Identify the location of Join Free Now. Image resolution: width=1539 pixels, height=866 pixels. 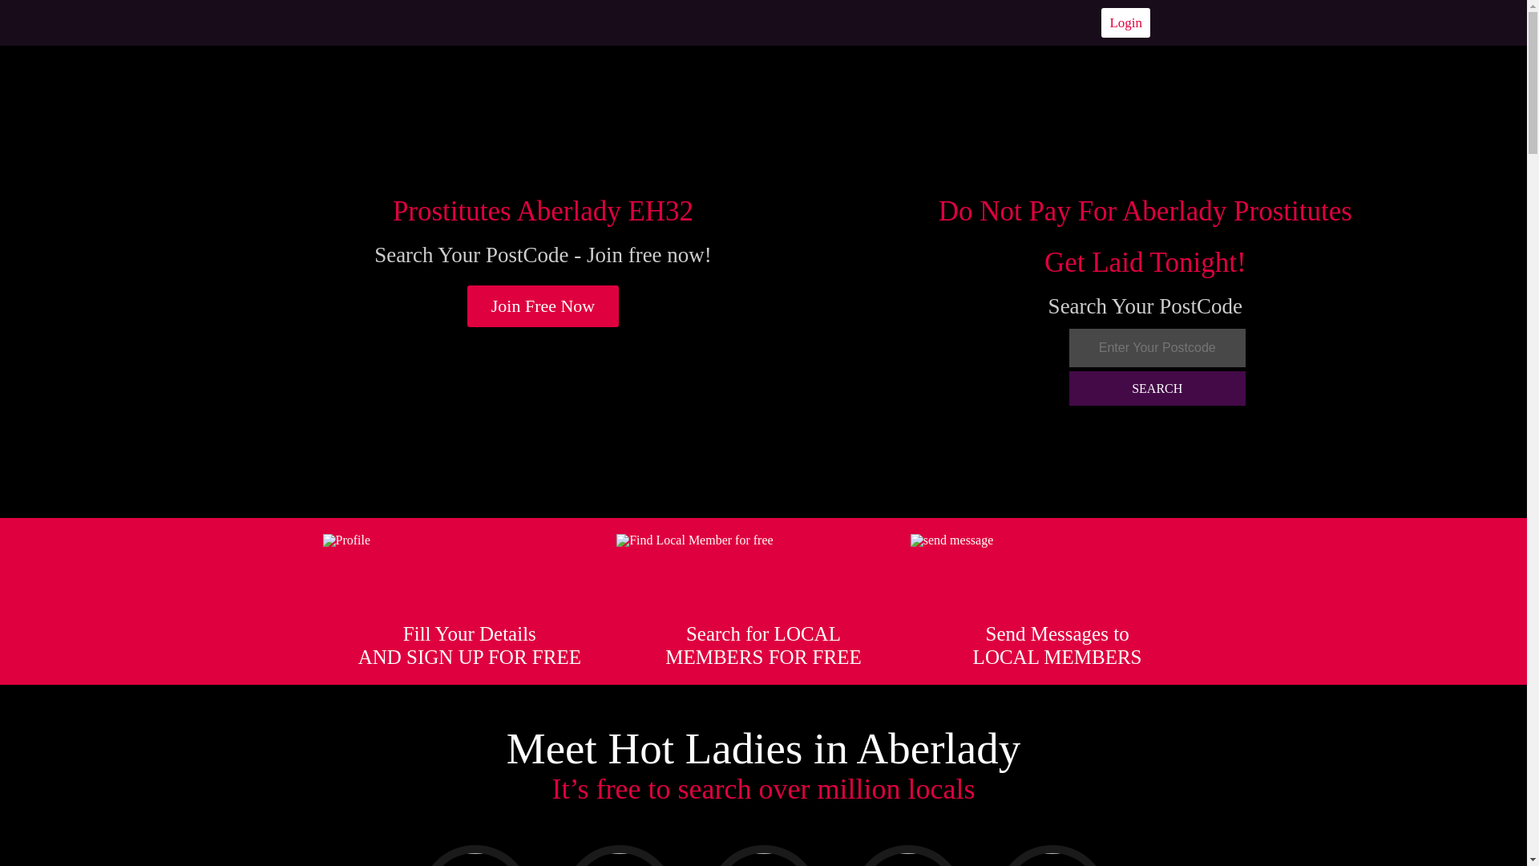
(543, 306).